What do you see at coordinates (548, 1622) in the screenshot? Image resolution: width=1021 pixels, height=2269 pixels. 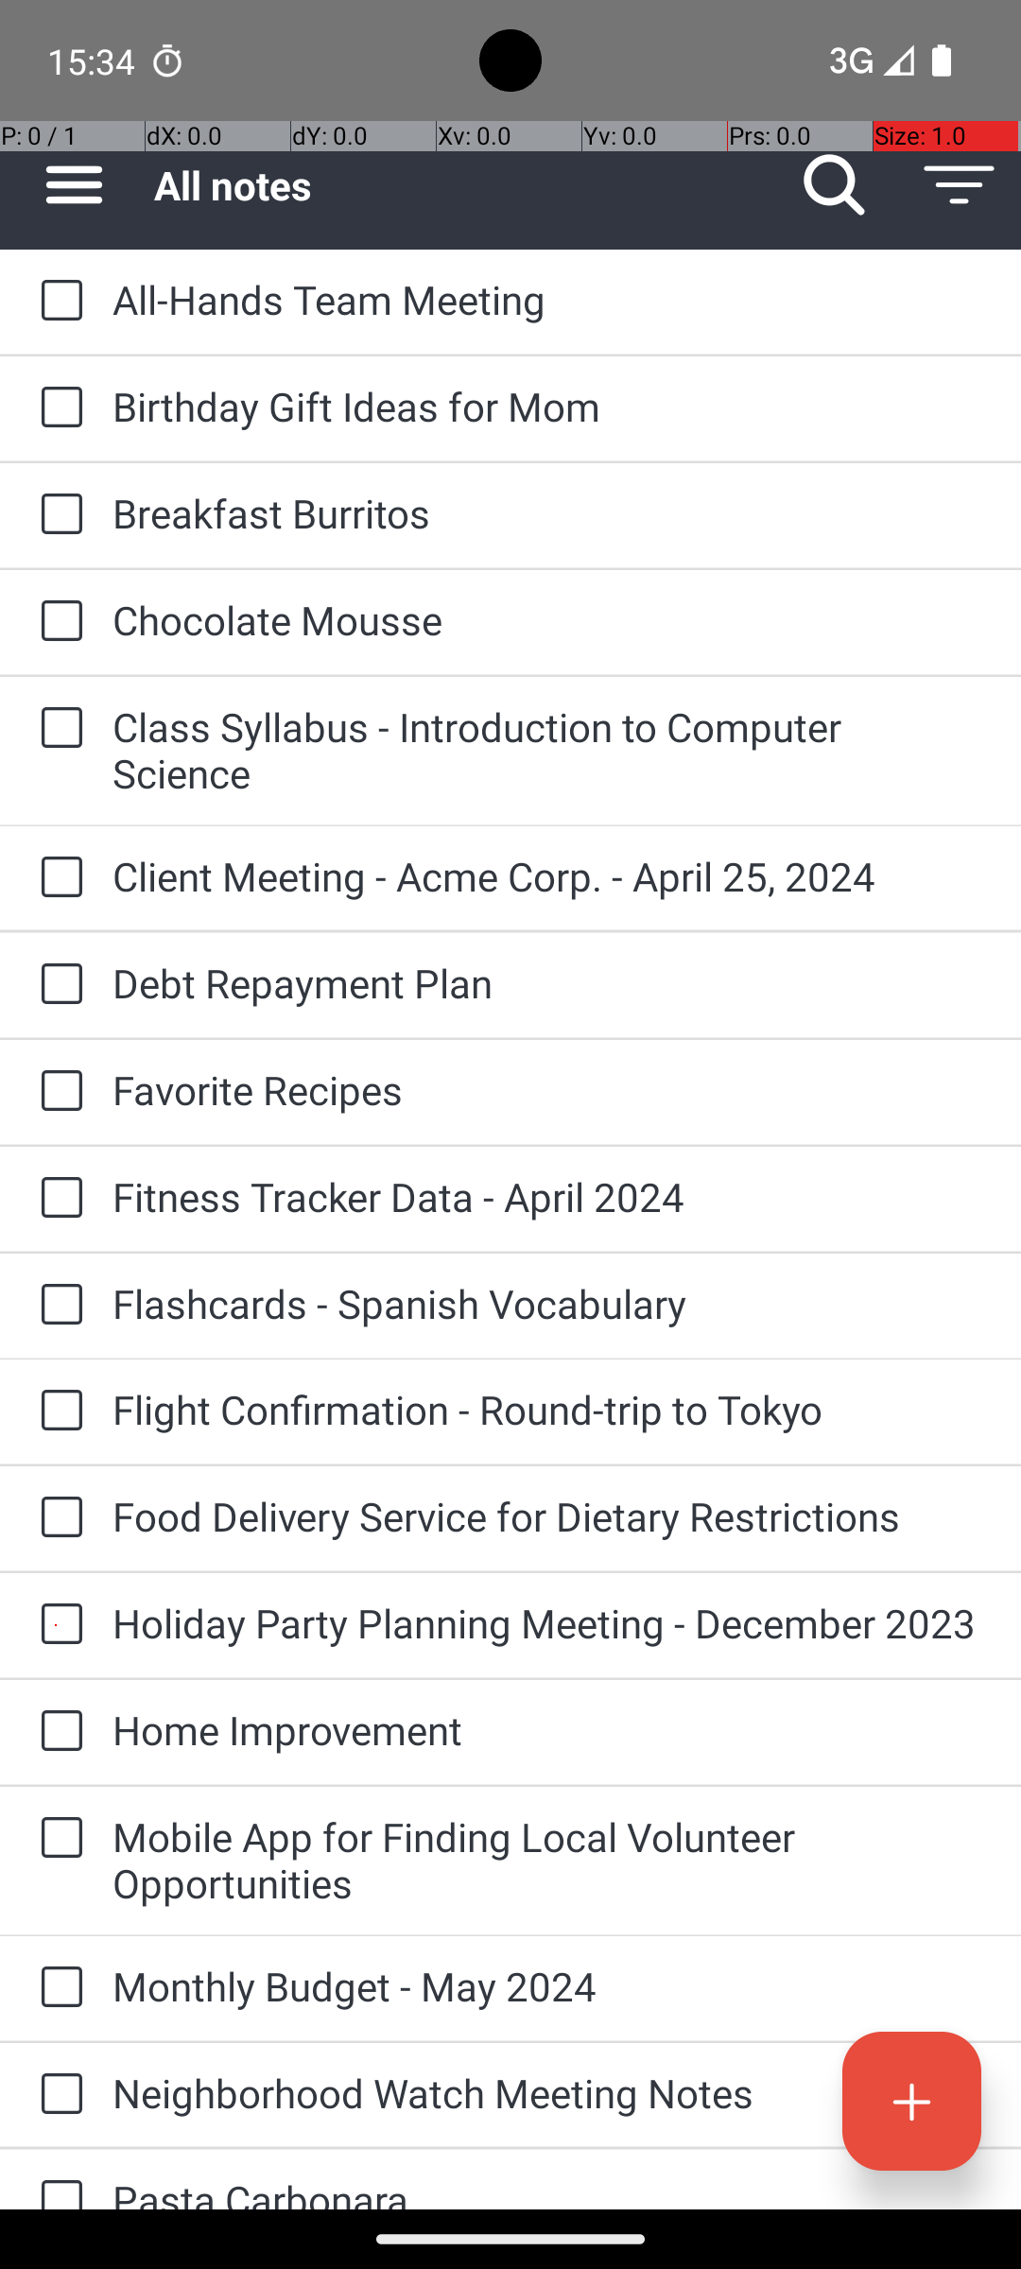 I see `Holiday Party Planning Meeting - December 2023` at bounding box center [548, 1622].